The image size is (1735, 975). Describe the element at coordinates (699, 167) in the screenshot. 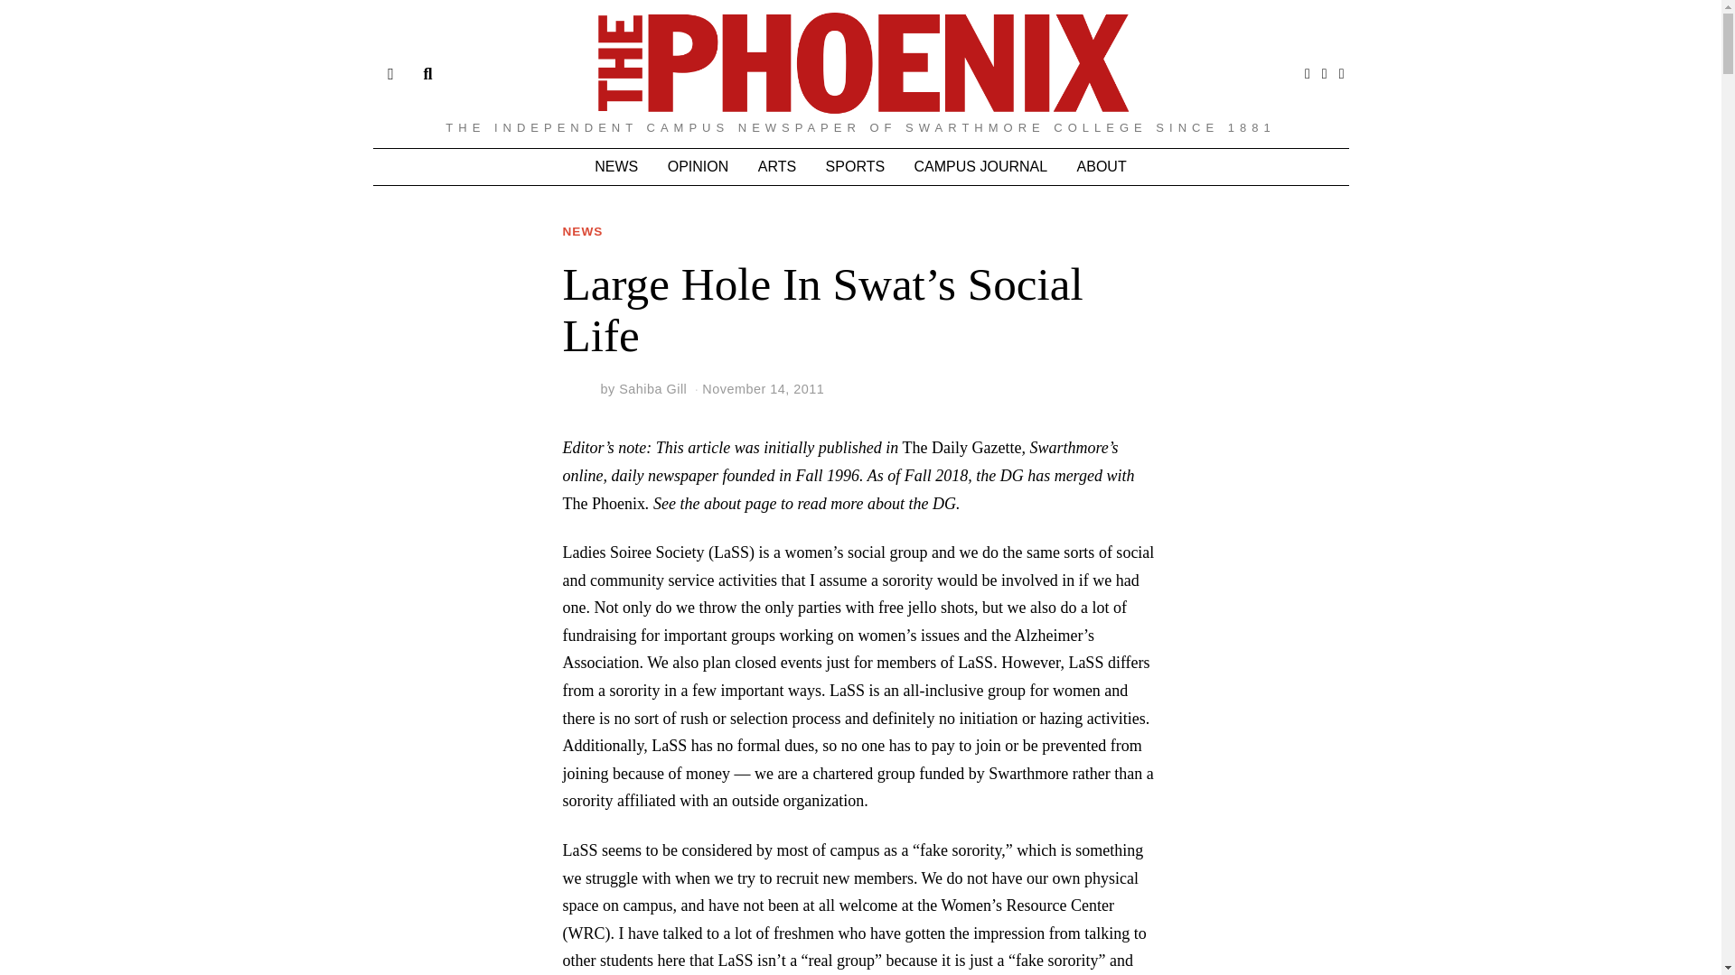

I see `OPINION` at that location.